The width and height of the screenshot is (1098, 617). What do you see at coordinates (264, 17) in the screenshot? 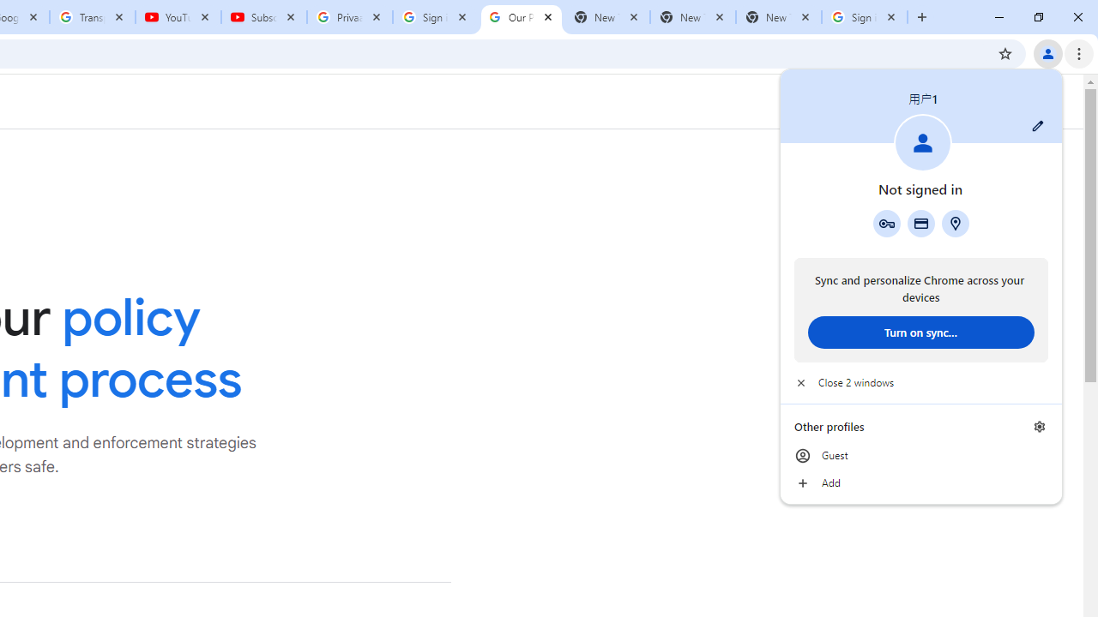
I see `Subscriptions - YouTube` at bounding box center [264, 17].